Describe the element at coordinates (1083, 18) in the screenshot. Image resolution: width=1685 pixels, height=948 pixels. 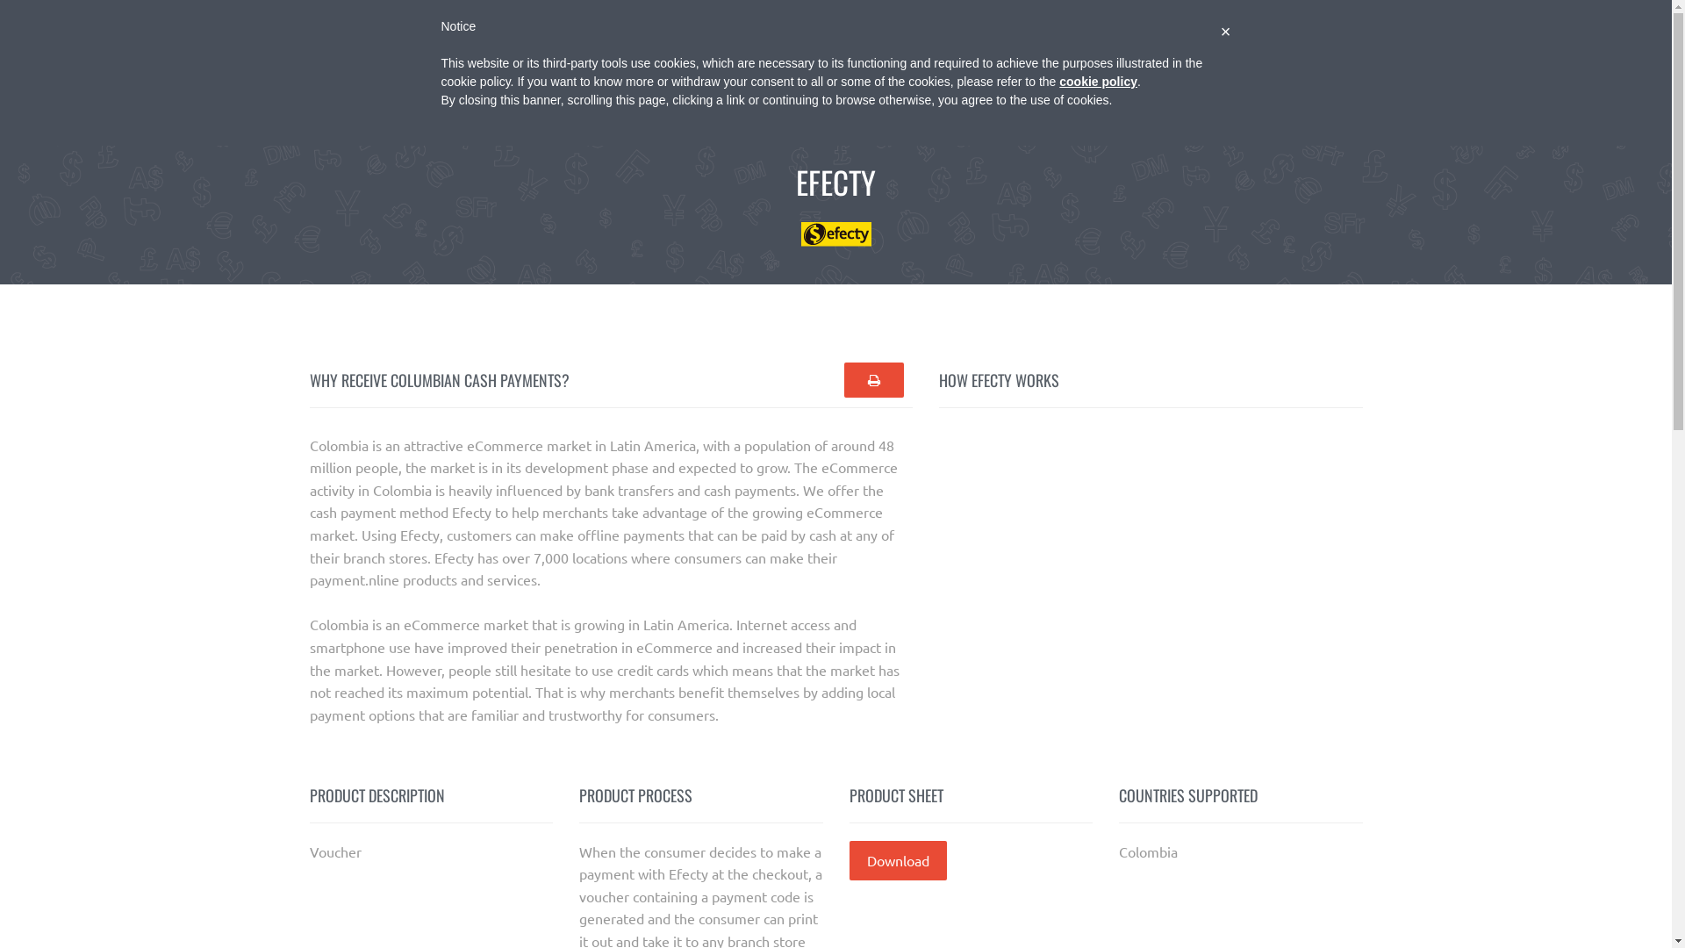
I see `Payment Widget` at that location.